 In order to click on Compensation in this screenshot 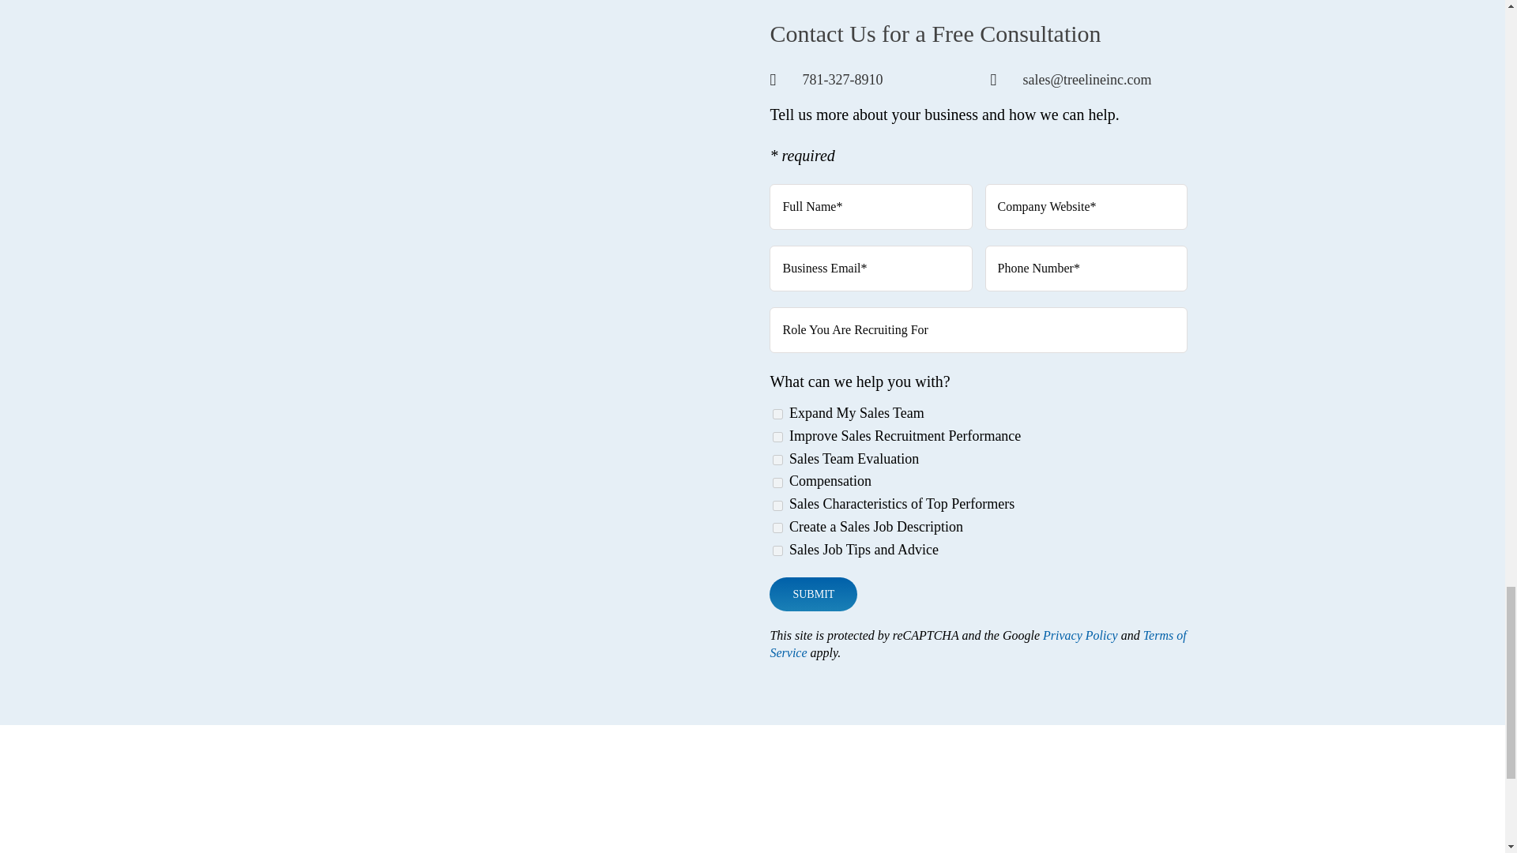, I will do `click(777, 482)`.